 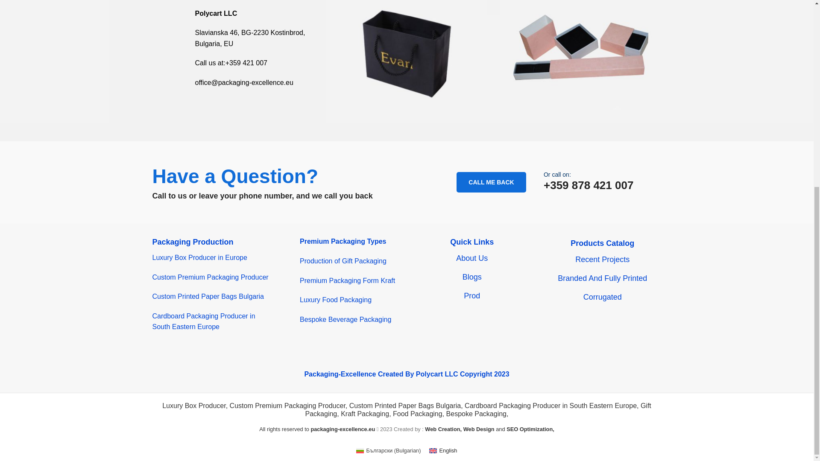 What do you see at coordinates (491, 182) in the screenshot?
I see `CALL ME BACK` at bounding box center [491, 182].